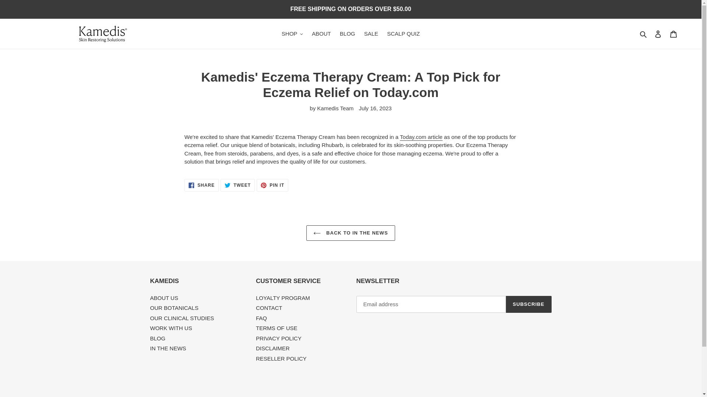  What do you see at coordinates (272, 185) in the screenshot?
I see `BLOG` at bounding box center [272, 185].